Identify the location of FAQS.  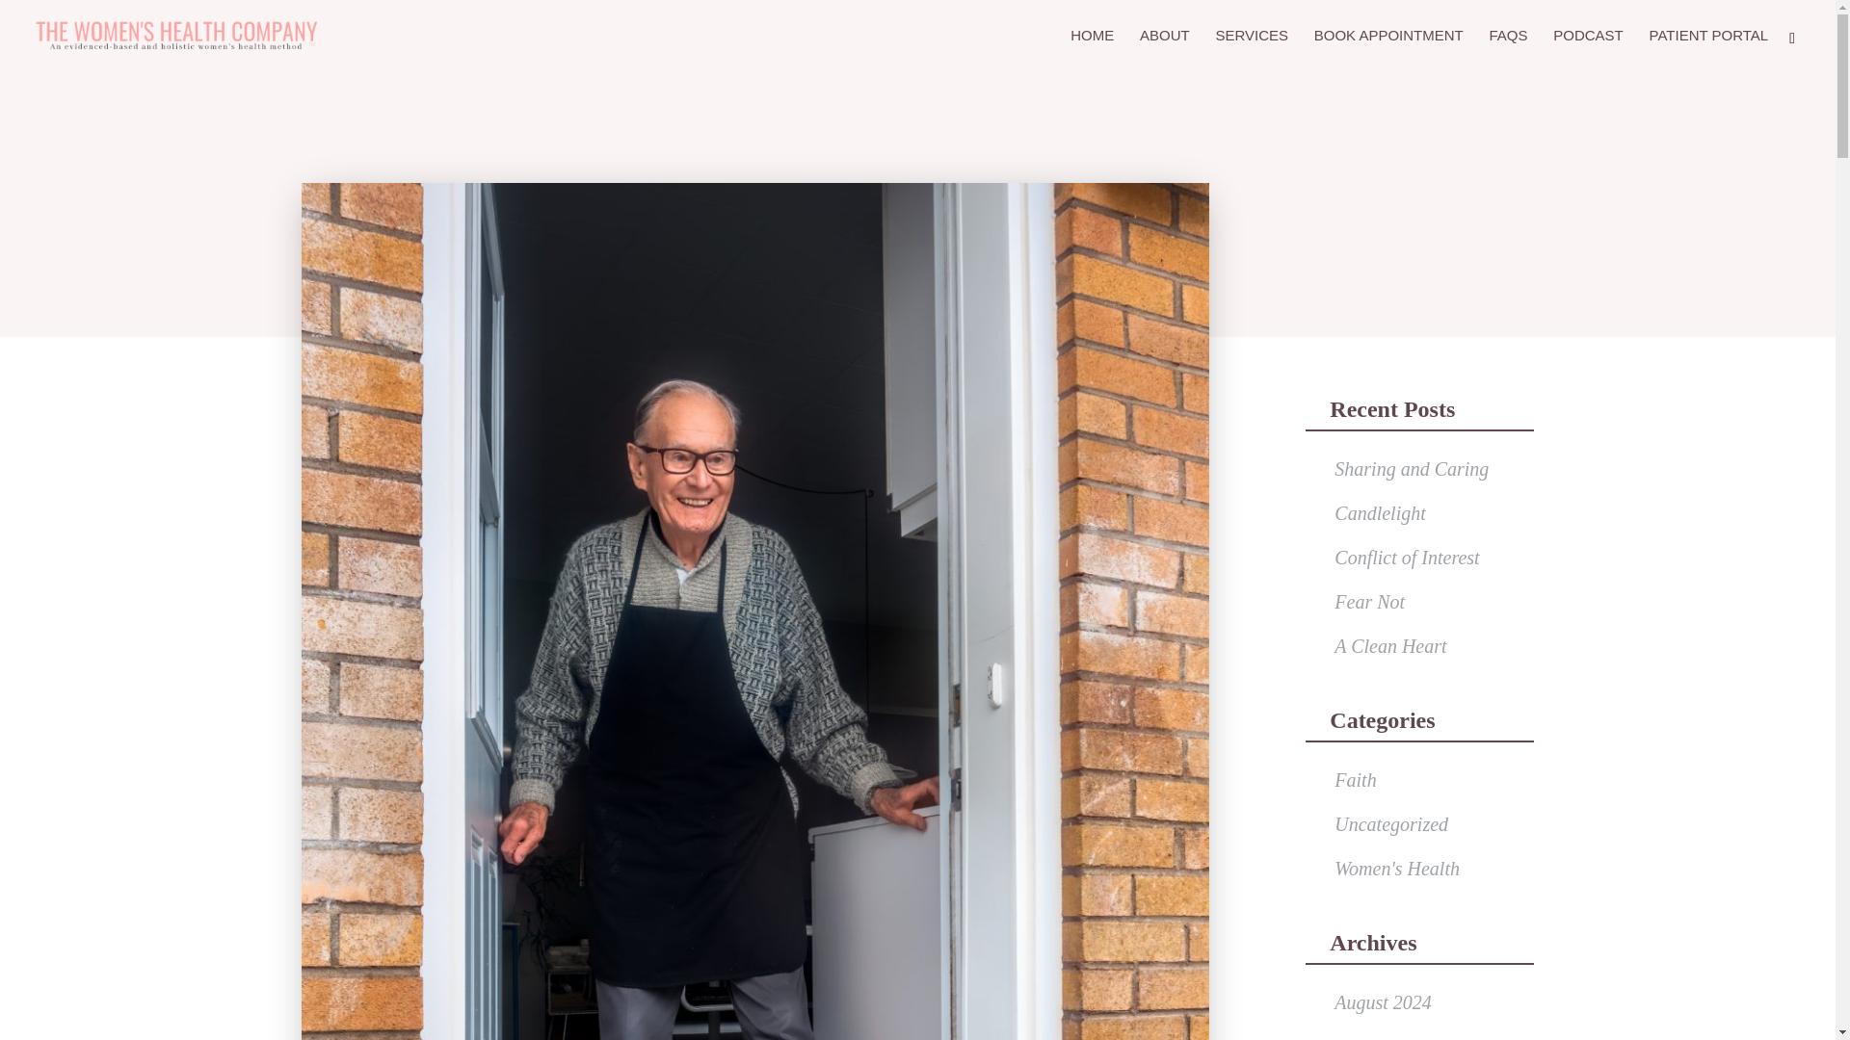
(1508, 50).